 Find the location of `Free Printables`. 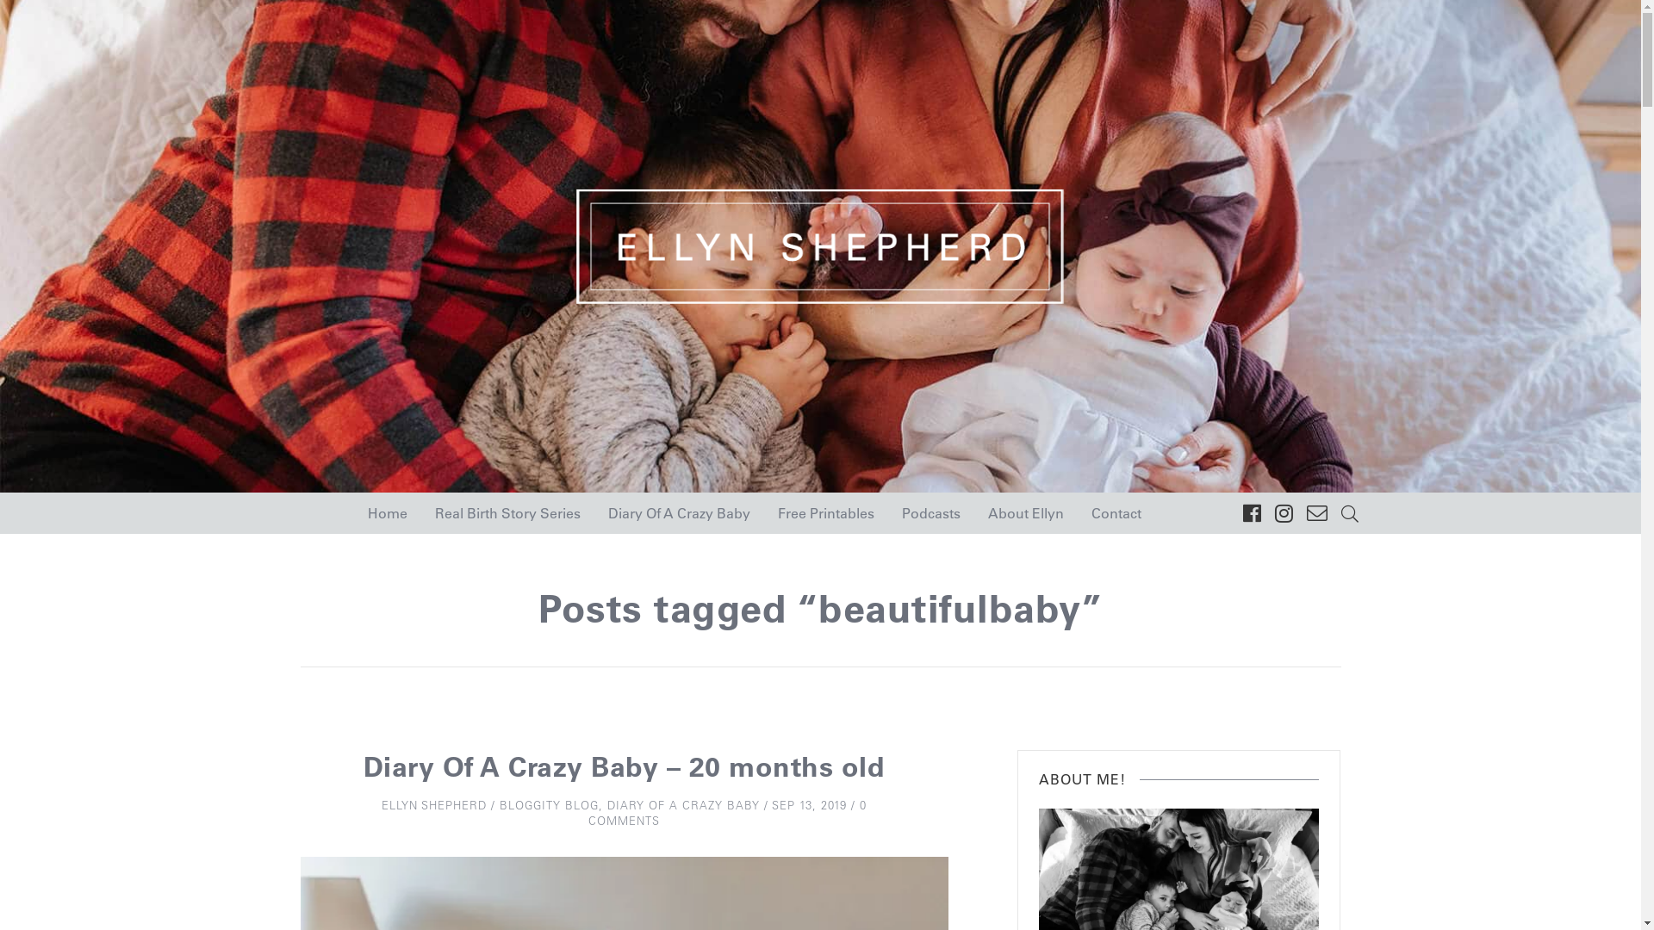

Free Printables is located at coordinates (825, 513).